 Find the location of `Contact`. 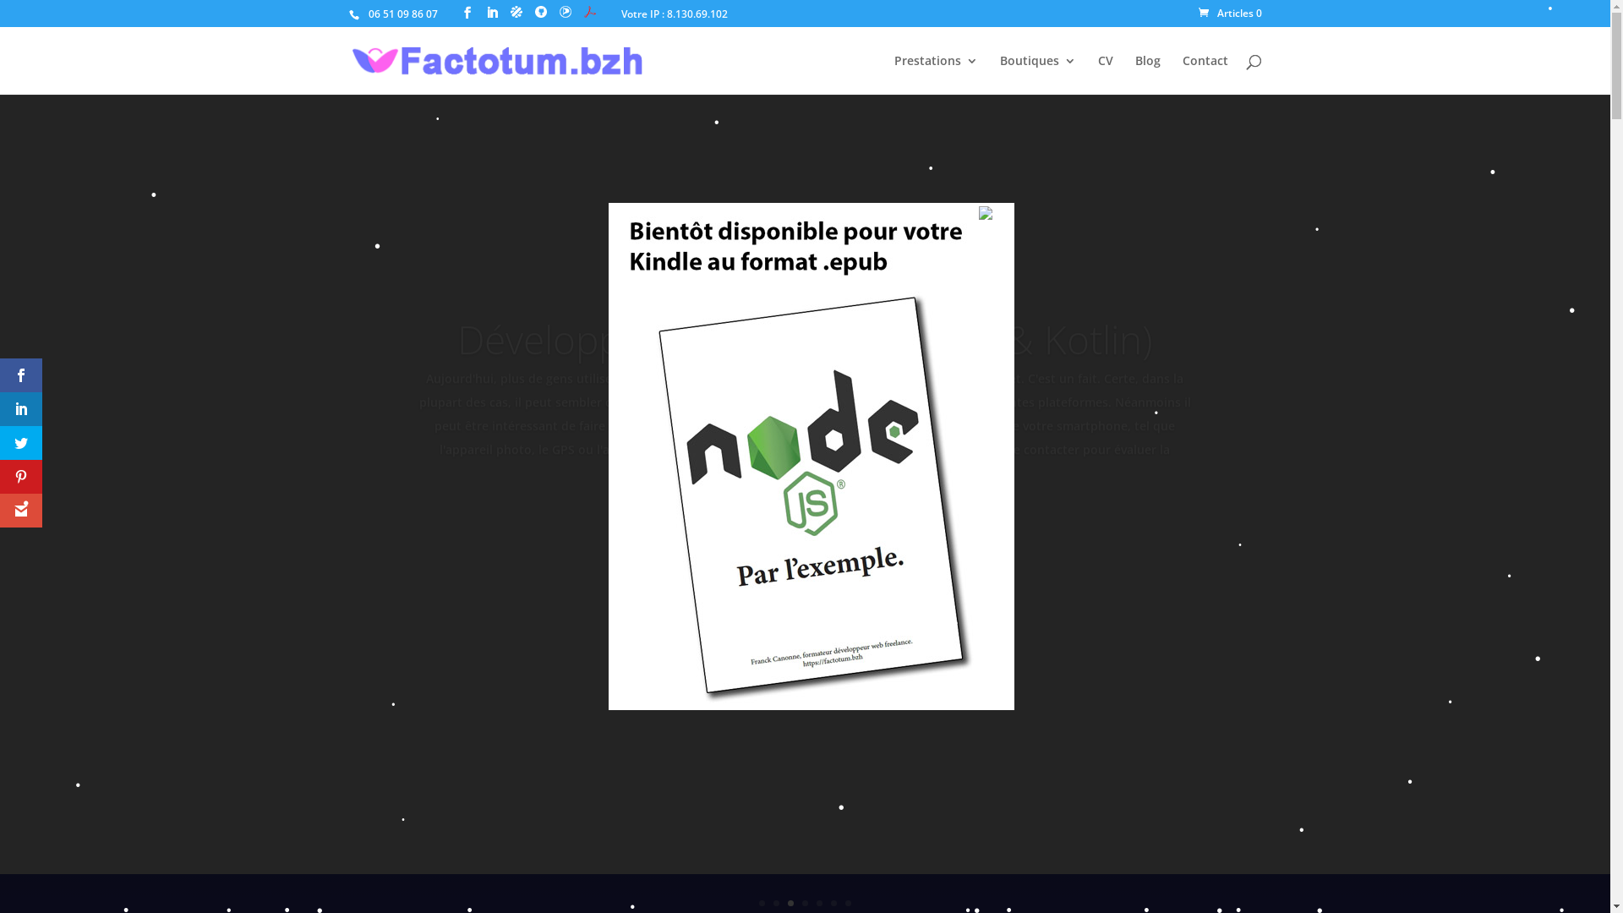

Contact is located at coordinates (1205, 74).